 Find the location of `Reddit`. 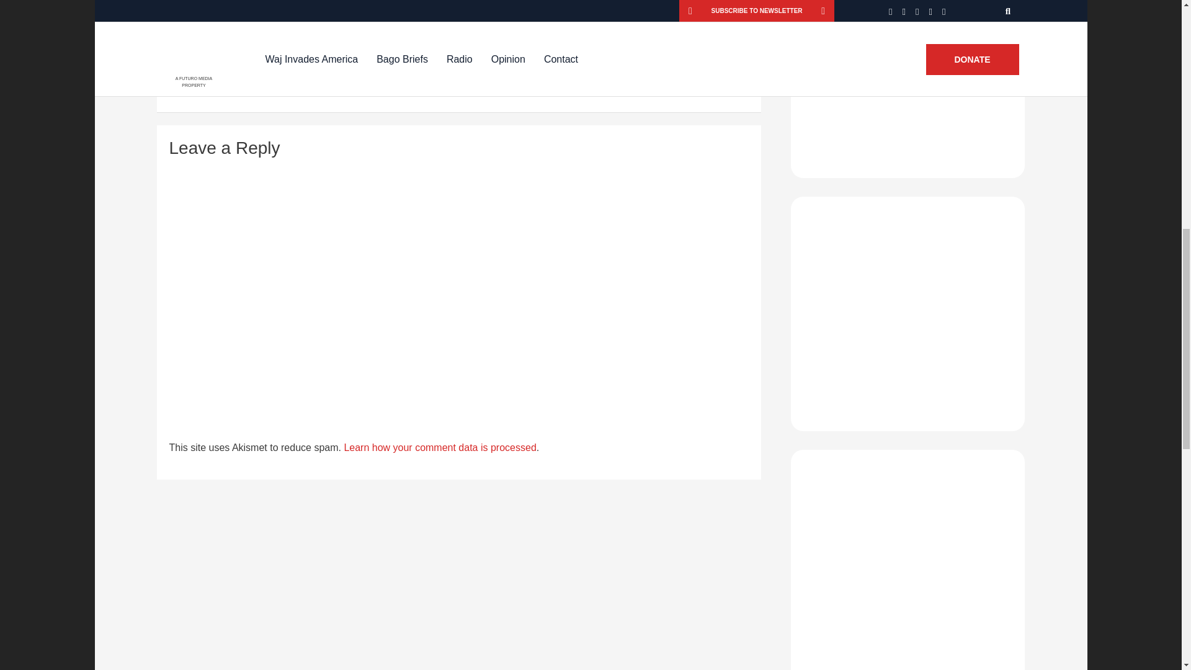

Reddit is located at coordinates (342, 73).